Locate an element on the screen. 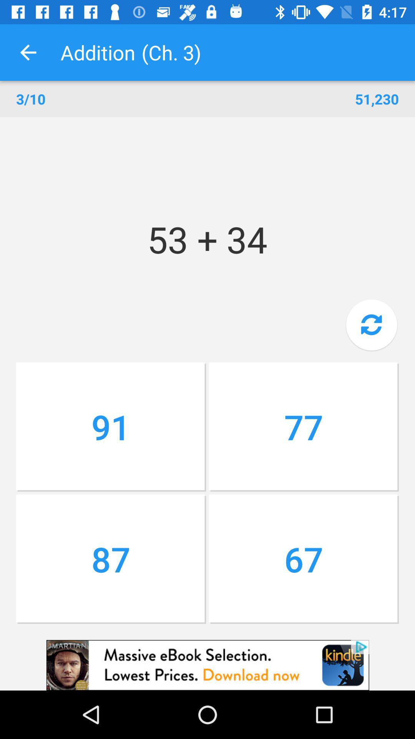 The width and height of the screenshot is (415, 739). advertisement page is located at coordinates (207, 665).